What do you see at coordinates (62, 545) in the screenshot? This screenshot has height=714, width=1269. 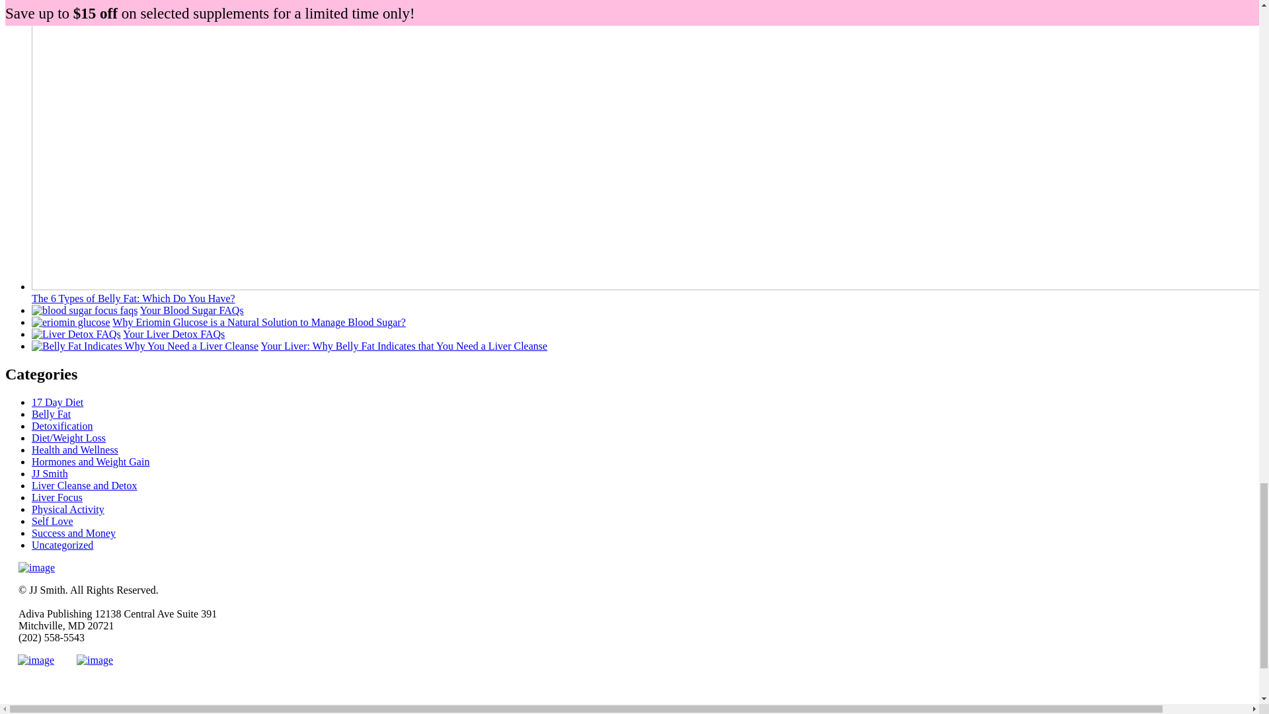 I see `Uncategorized` at bounding box center [62, 545].